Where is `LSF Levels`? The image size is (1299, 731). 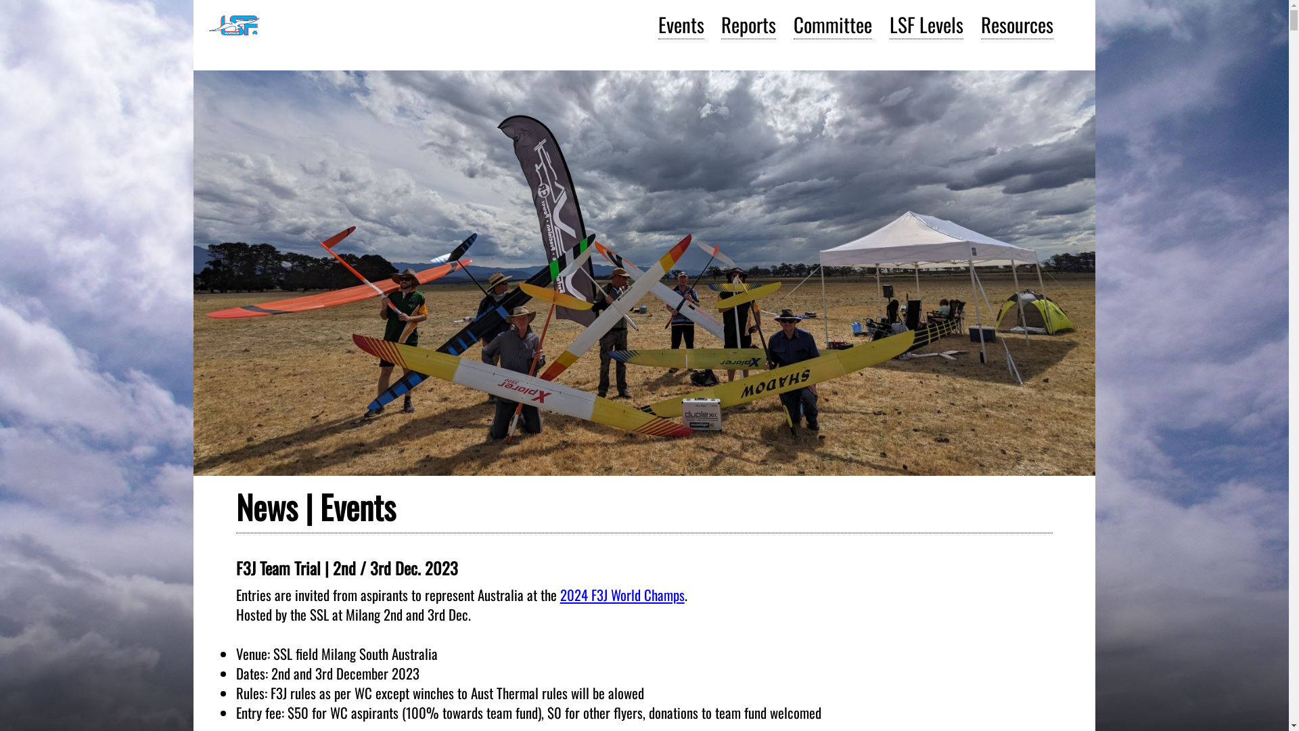 LSF Levels is located at coordinates (927, 24).